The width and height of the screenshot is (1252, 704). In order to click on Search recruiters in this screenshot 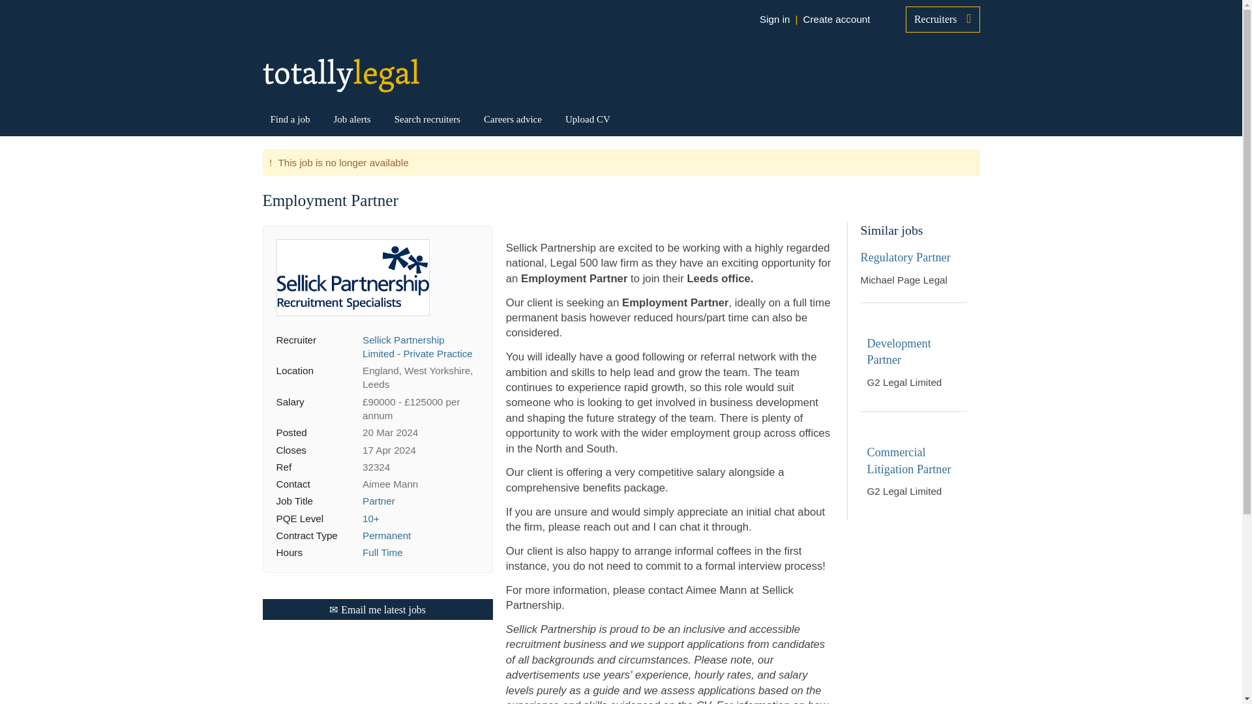, I will do `click(427, 119)`.